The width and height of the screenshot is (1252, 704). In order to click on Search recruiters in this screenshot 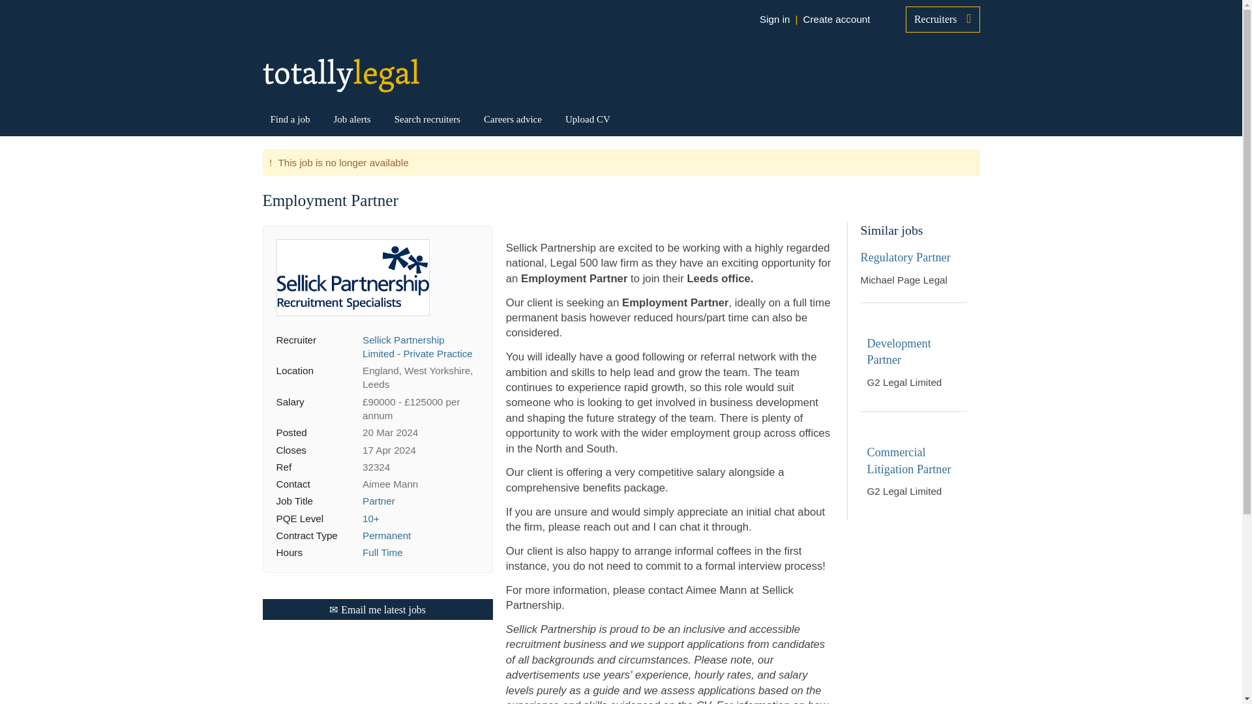, I will do `click(427, 119)`.